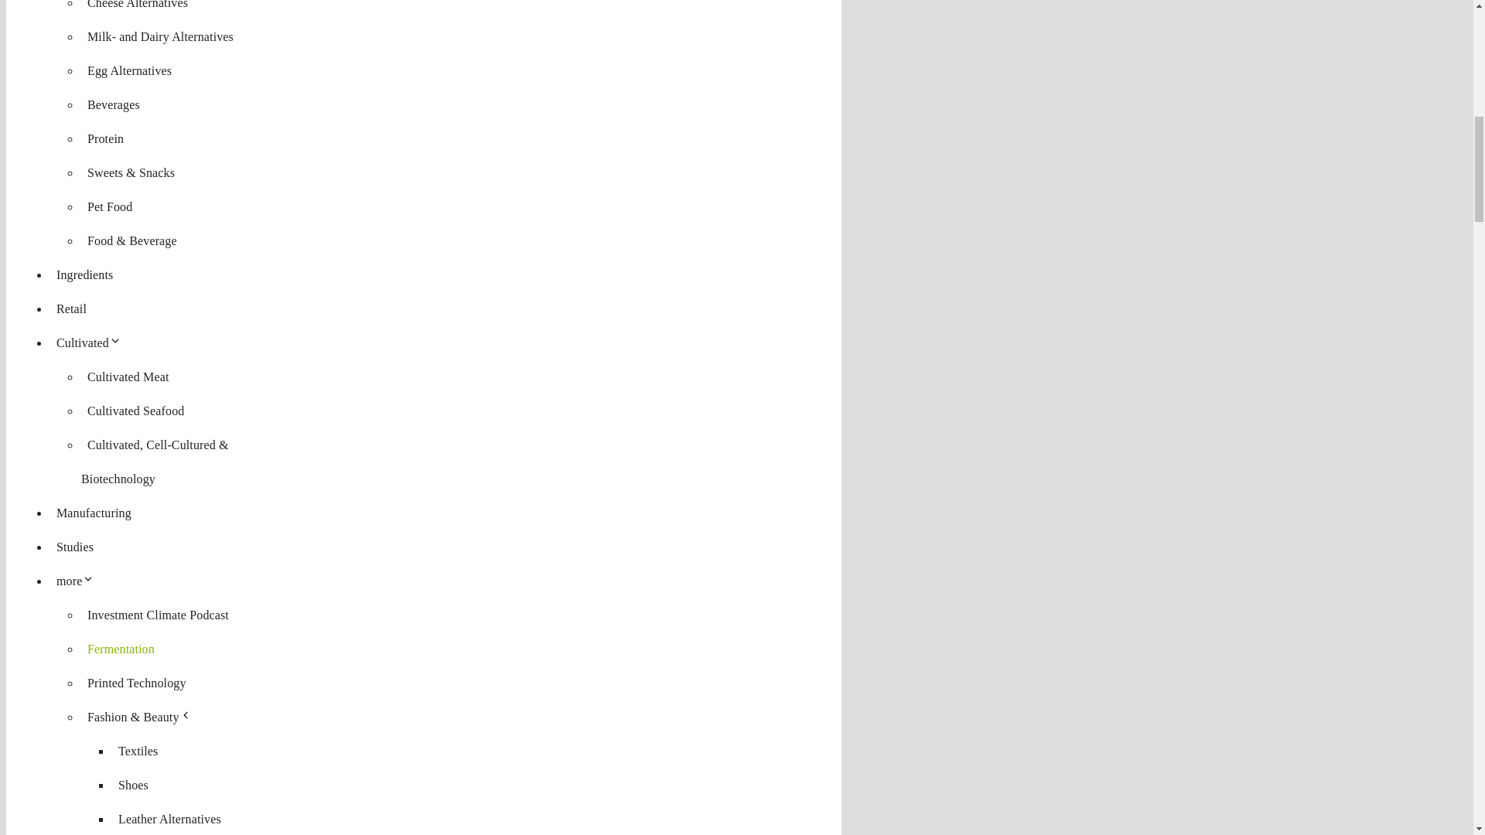  What do you see at coordinates (160, 36) in the screenshot?
I see `Milk- and Dairy Alternatives` at bounding box center [160, 36].